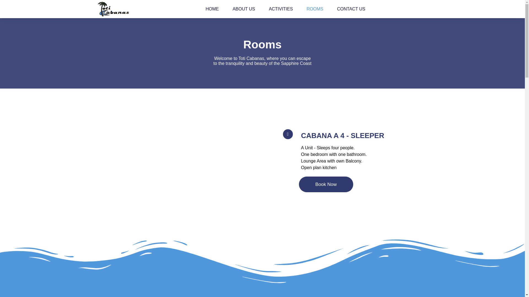  Describe the element at coordinates (351, 9) in the screenshot. I see `CONTACT US` at that location.